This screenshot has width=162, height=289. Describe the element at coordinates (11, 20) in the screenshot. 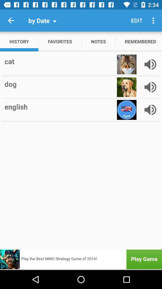

I see `open item to the left of the by date` at that location.